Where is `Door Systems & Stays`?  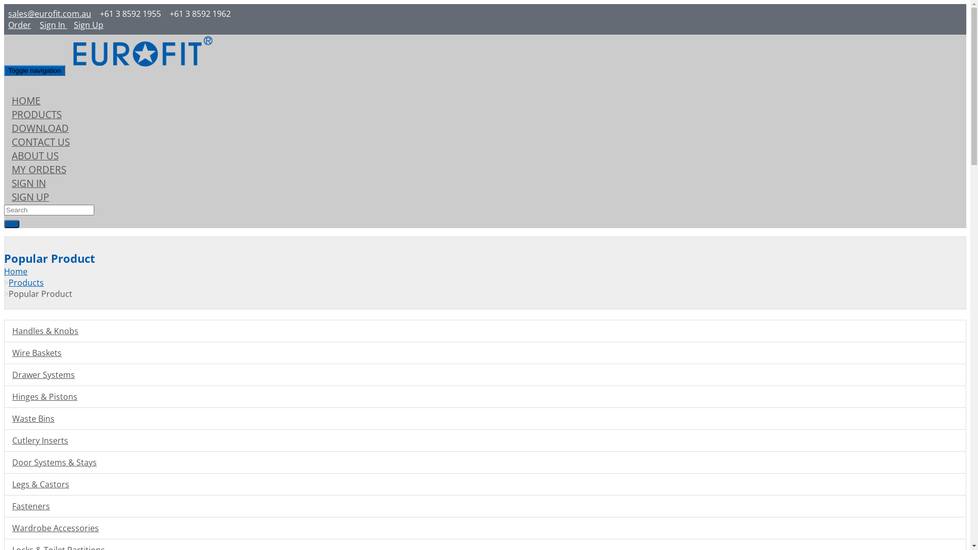 Door Systems & Stays is located at coordinates (485, 462).